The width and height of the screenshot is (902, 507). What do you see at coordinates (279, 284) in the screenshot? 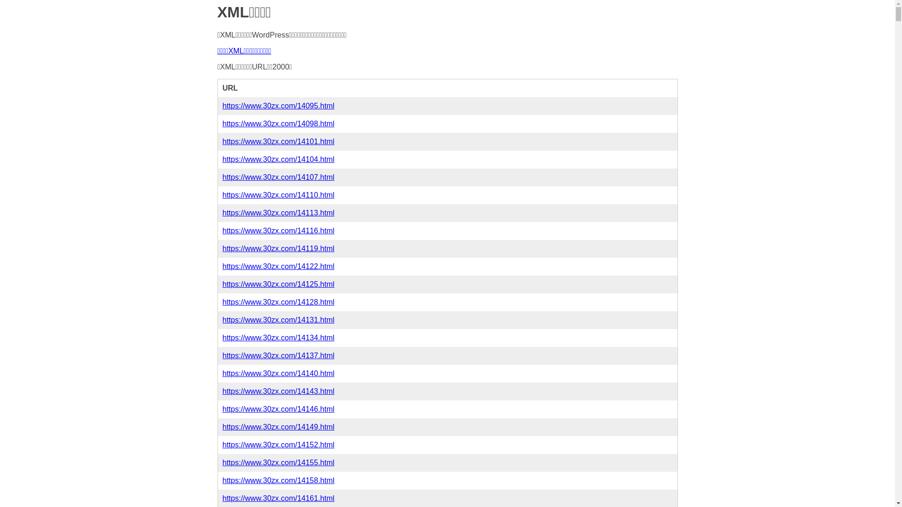
I see `https://www.30zx.com/14125.html` at bounding box center [279, 284].